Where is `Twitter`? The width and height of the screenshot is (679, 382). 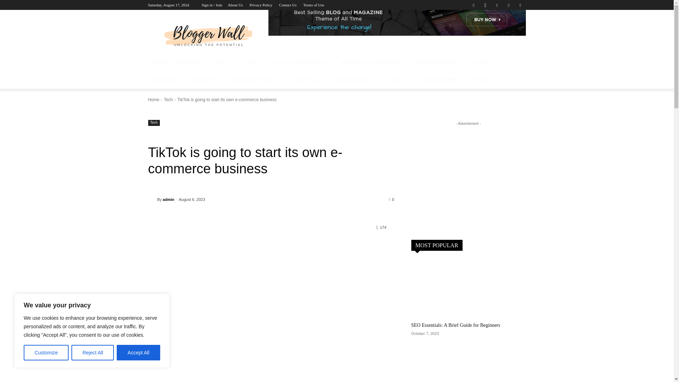
Twitter is located at coordinates (497, 5).